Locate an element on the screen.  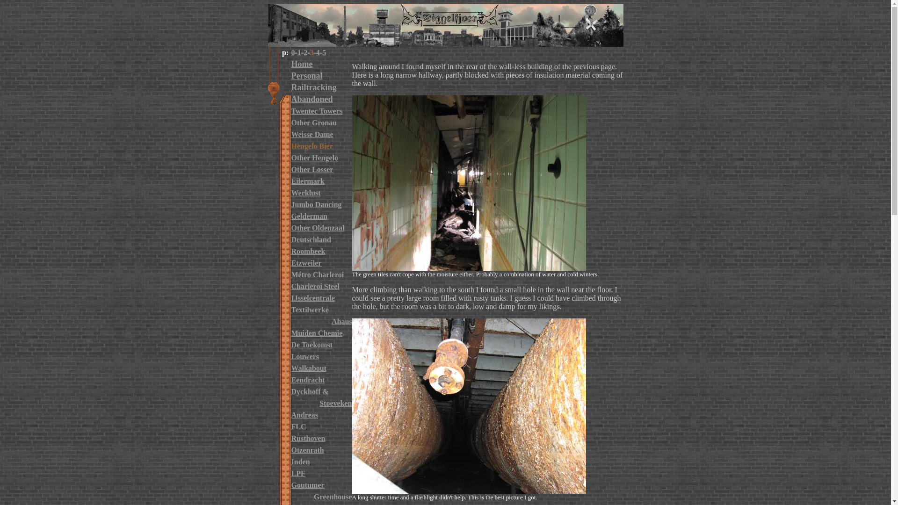
Otzenrath is located at coordinates (307, 450).